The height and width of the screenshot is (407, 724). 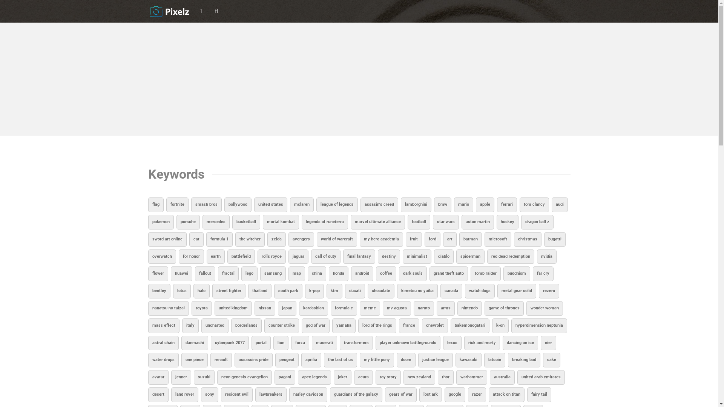 I want to click on far cry, so click(x=543, y=274).